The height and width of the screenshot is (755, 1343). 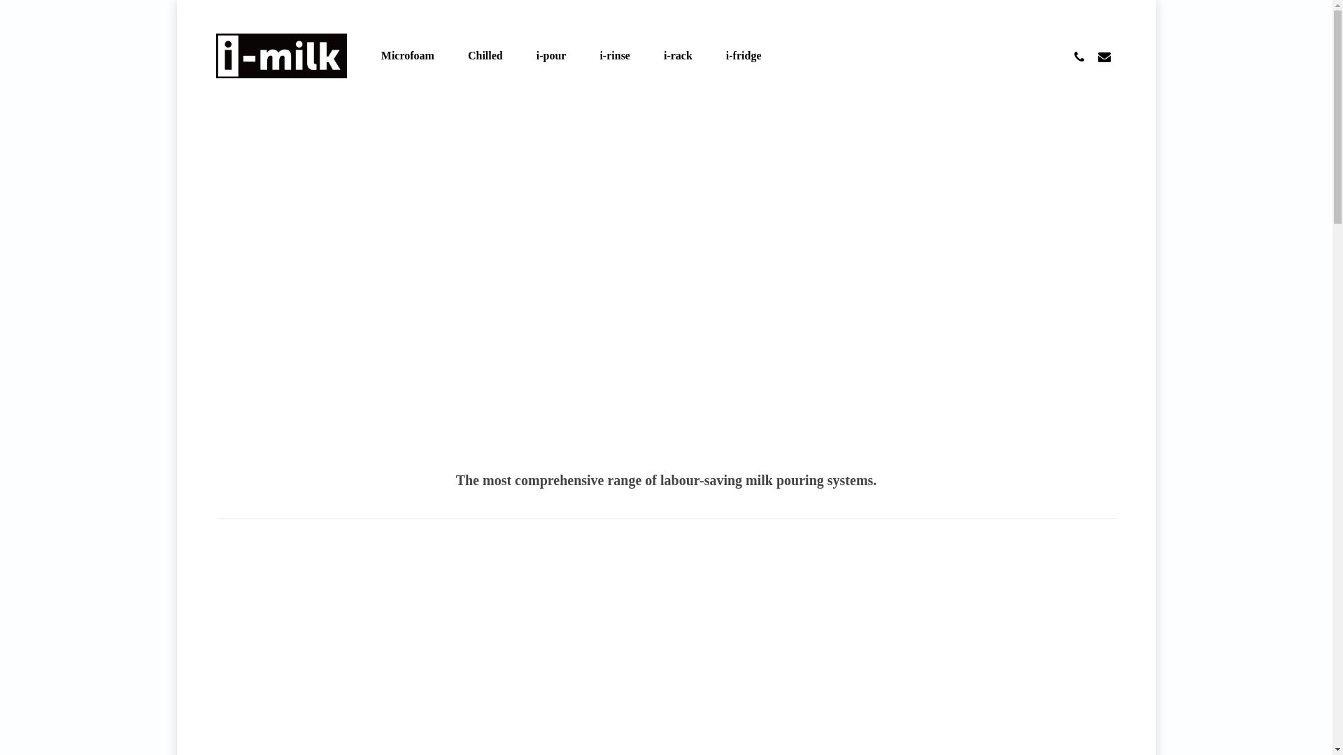 What do you see at coordinates (1104, 56) in the screenshot?
I see `email` at bounding box center [1104, 56].